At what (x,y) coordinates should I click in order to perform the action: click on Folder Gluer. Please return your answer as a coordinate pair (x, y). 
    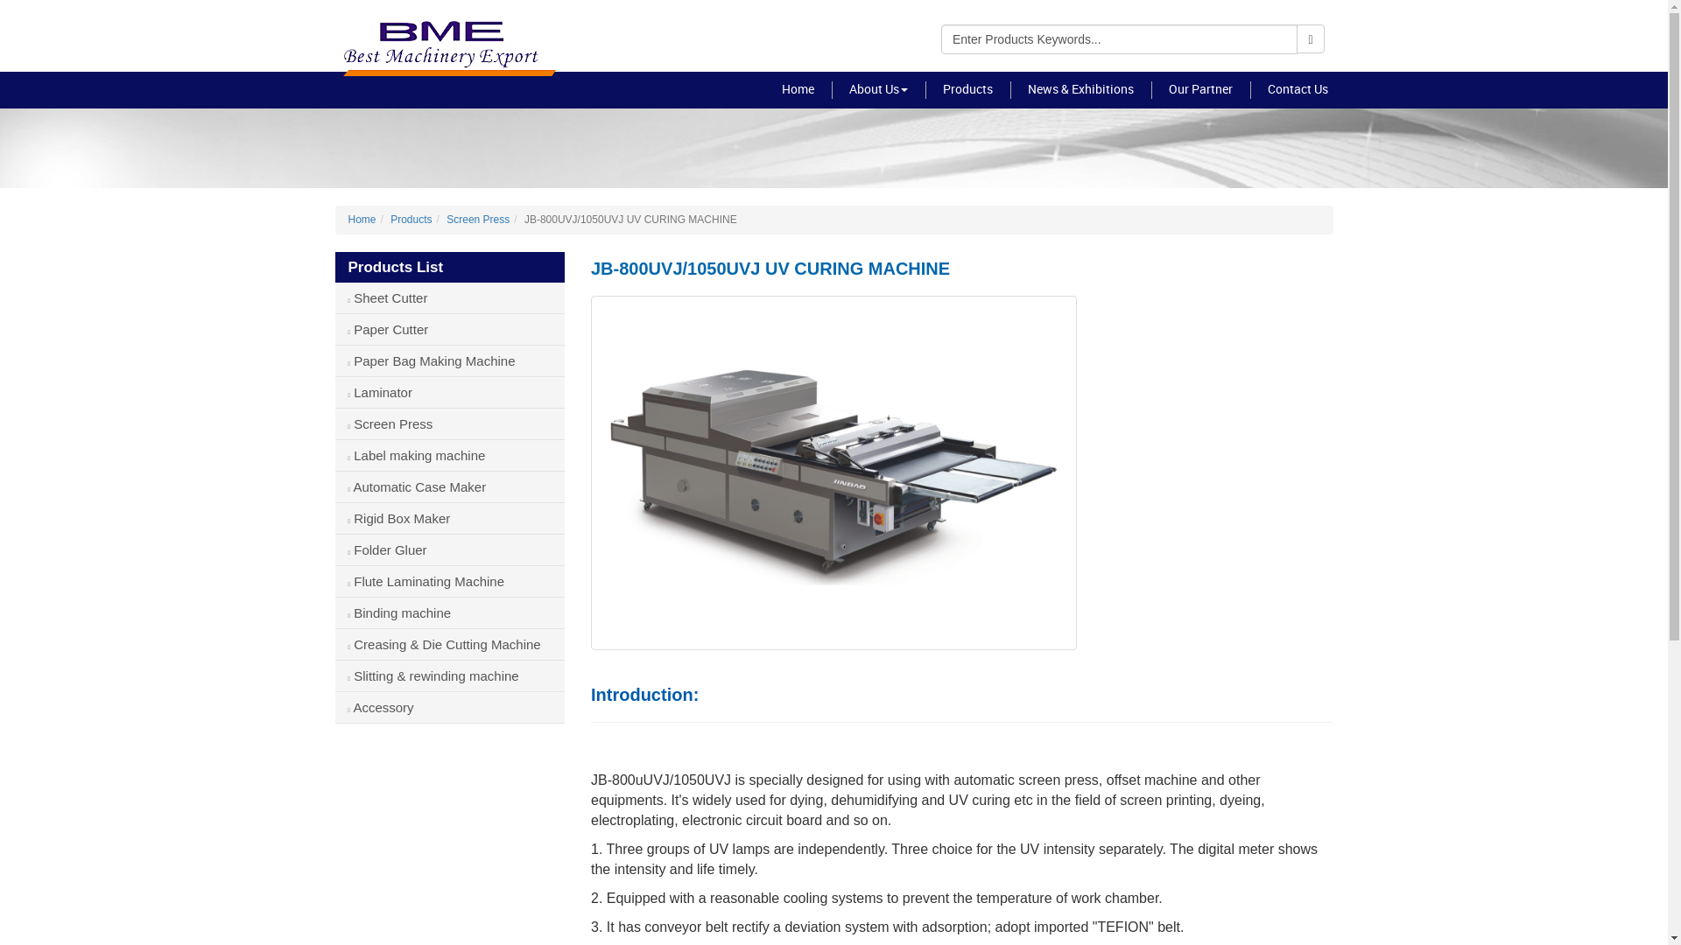
    Looking at the image, I should click on (450, 549).